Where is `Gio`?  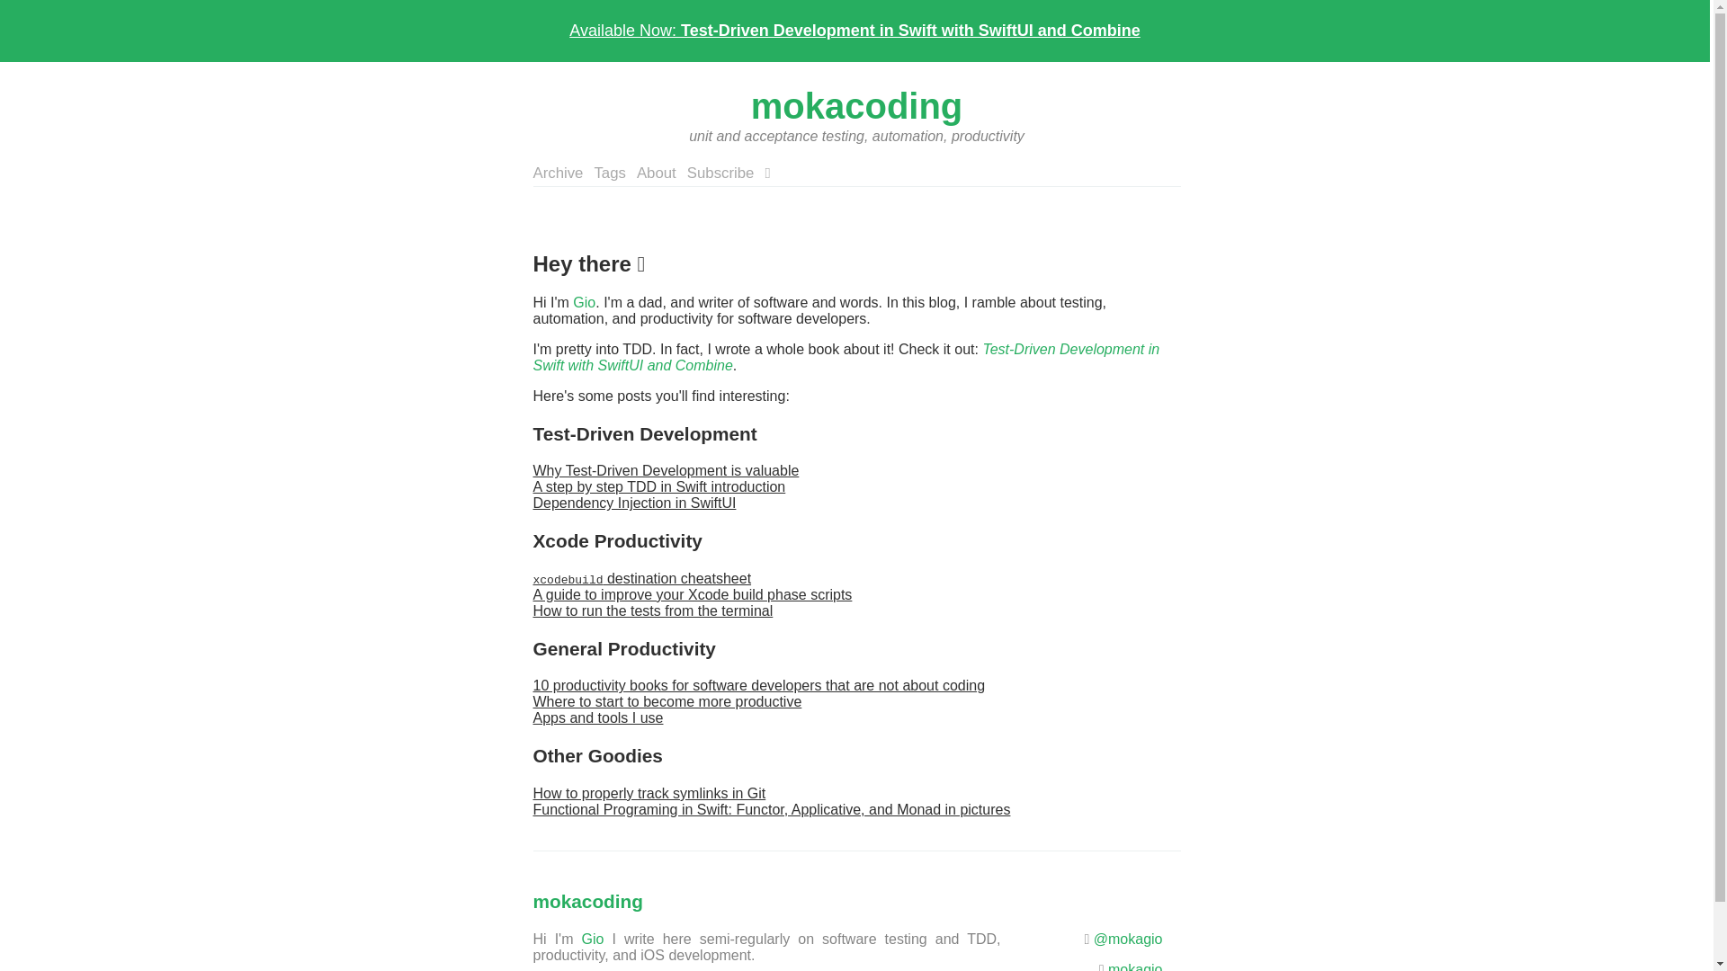 Gio is located at coordinates (592, 939).